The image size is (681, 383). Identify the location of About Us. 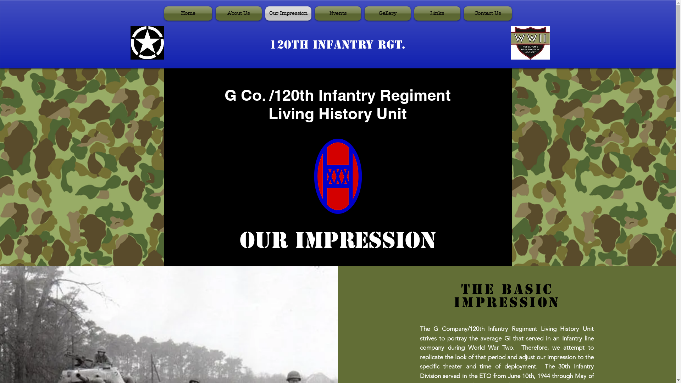
(238, 13).